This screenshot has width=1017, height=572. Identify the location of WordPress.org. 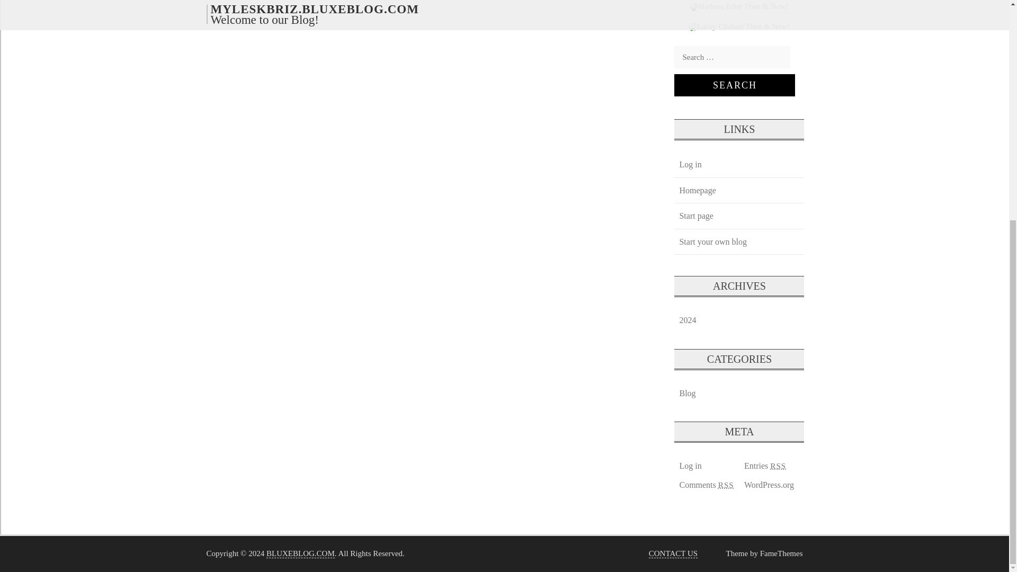
(769, 485).